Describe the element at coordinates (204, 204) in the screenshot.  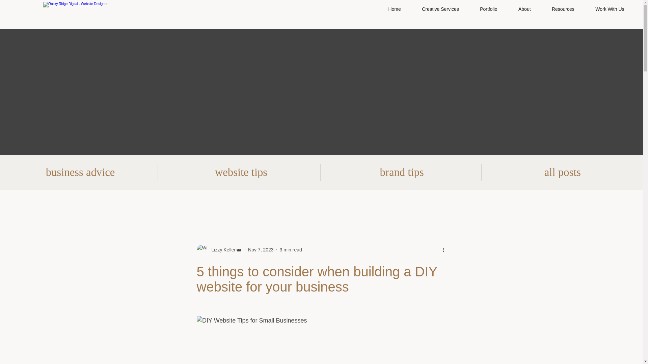
I see `website tips` at that location.